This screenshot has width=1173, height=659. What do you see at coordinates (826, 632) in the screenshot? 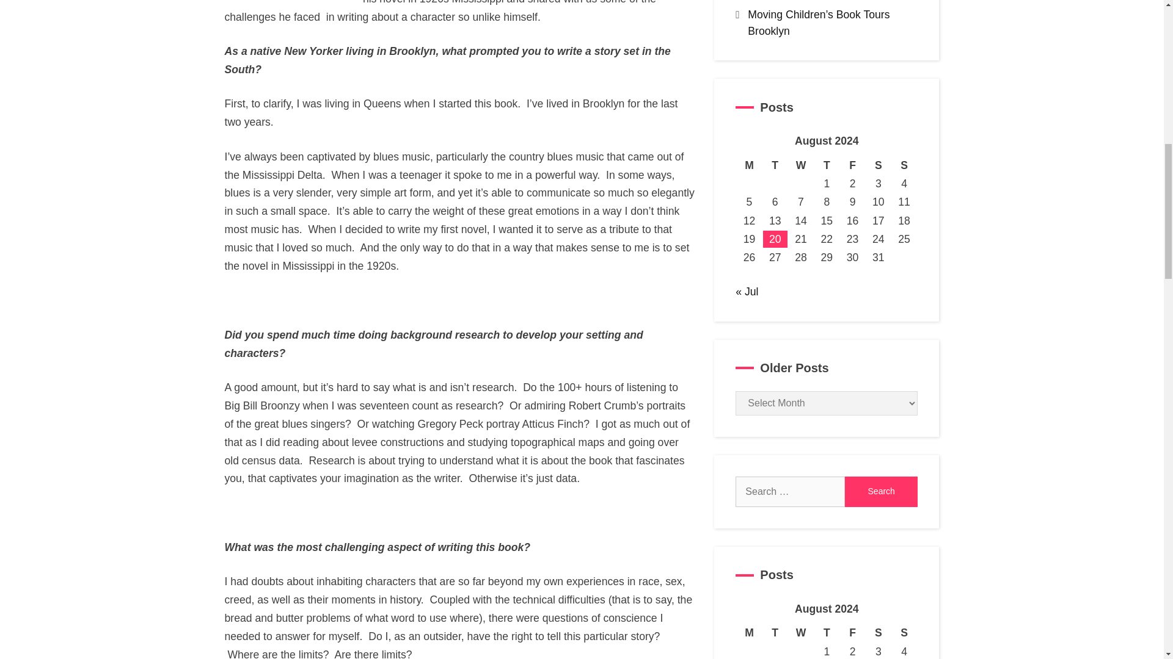
I see `Thursday` at bounding box center [826, 632].